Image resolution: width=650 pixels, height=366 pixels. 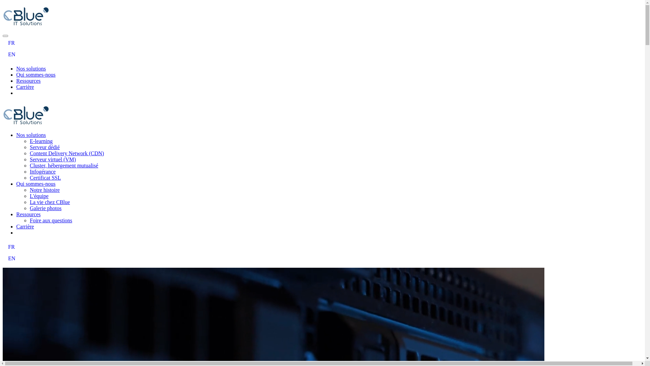 I want to click on Ressources, so click(x=28, y=214).